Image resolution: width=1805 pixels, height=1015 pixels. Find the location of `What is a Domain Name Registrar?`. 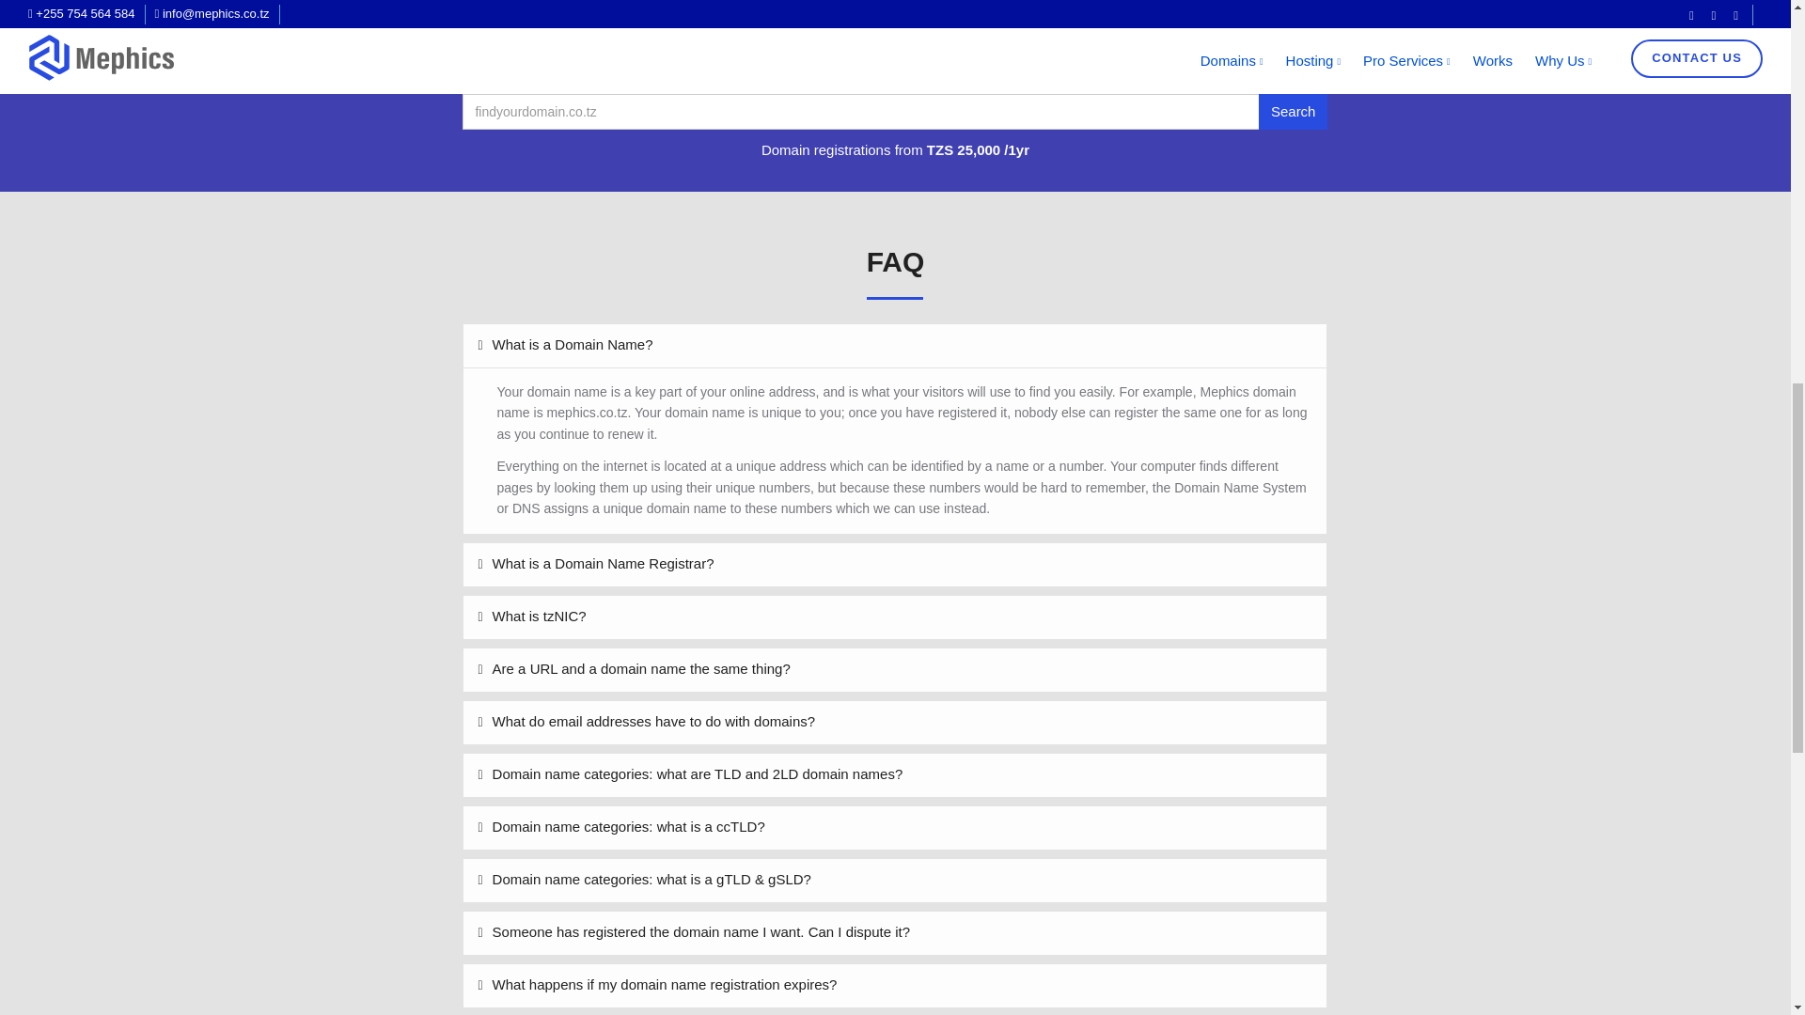

What is a Domain Name Registrar? is located at coordinates (895, 564).